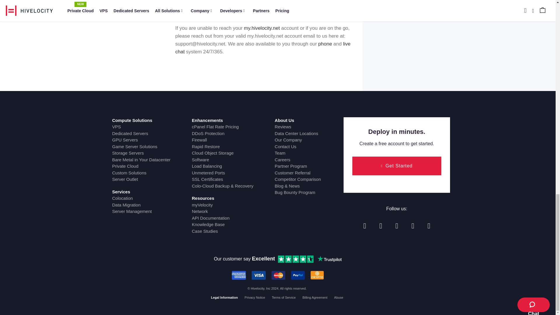  What do you see at coordinates (381, 226) in the screenshot?
I see `Hivelocity on Twitter` at bounding box center [381, 226].